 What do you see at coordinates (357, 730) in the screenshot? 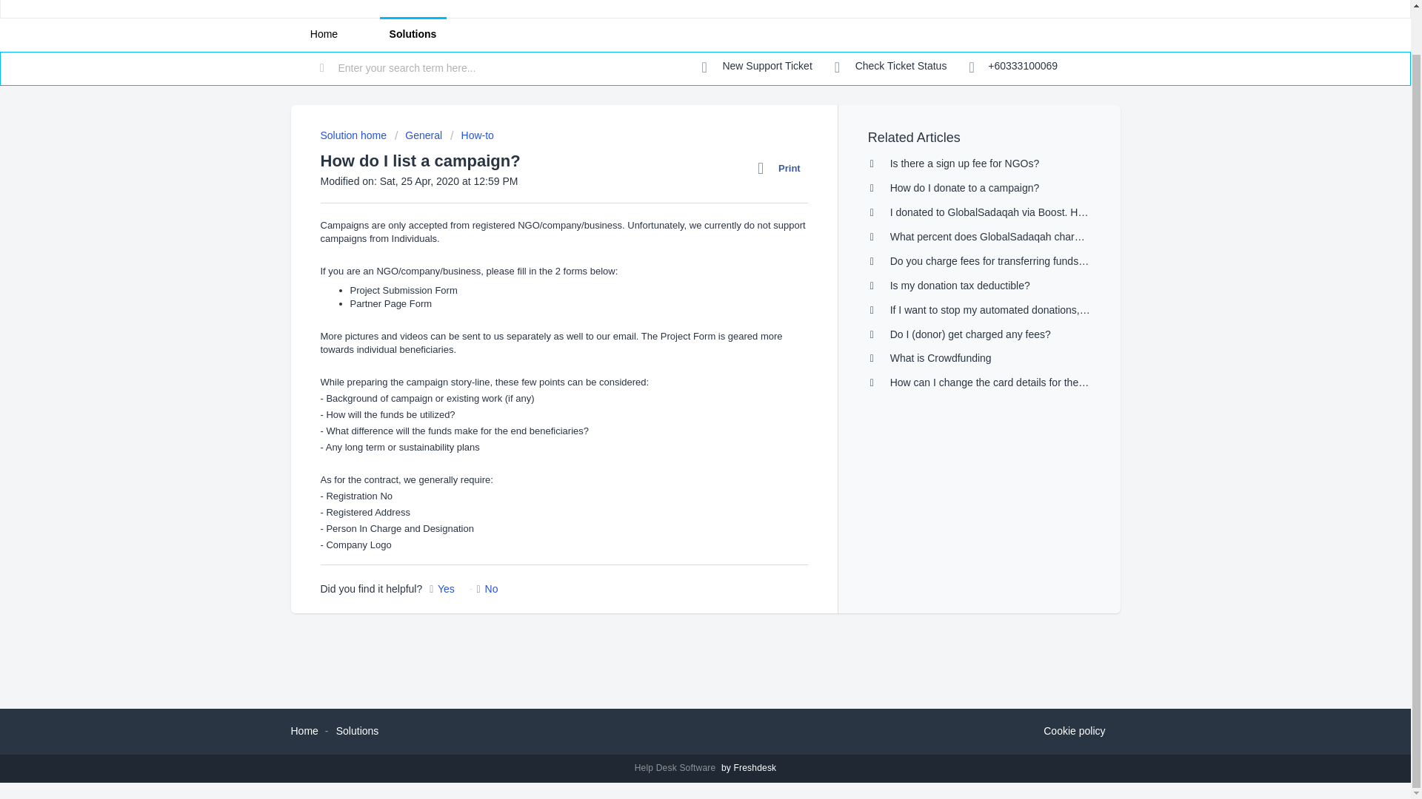
I see `Solutions` at bounding box center [357, 730].